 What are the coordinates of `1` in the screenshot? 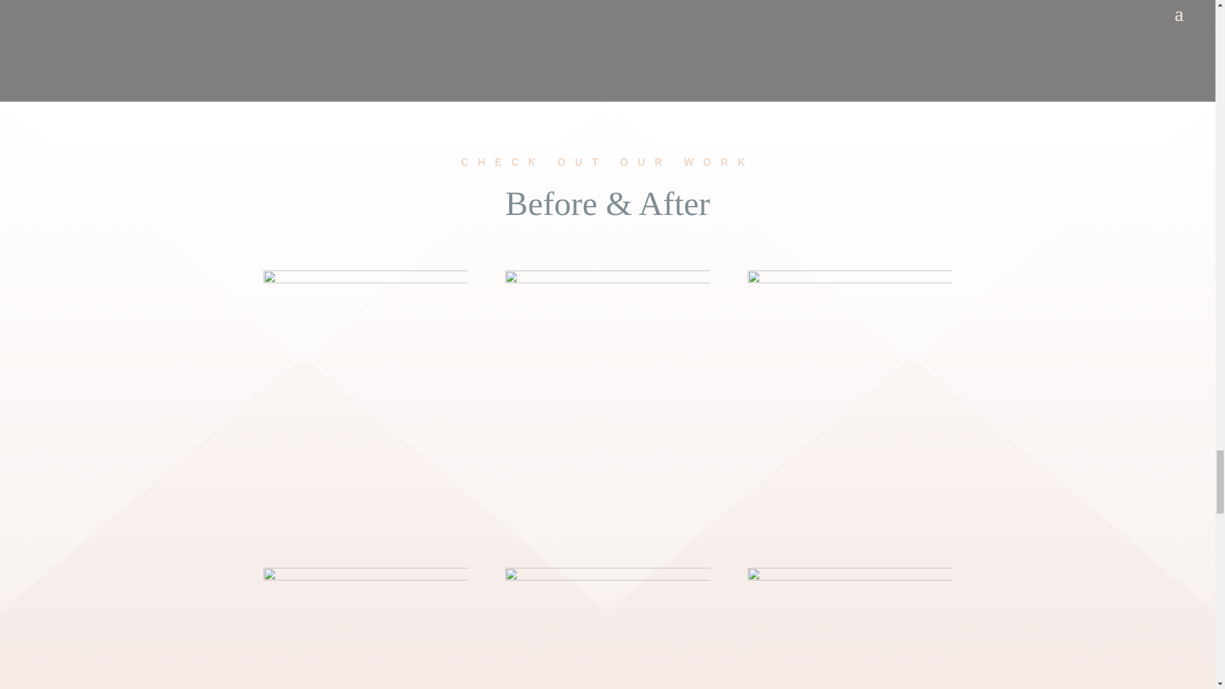 It's located at (365, 402).